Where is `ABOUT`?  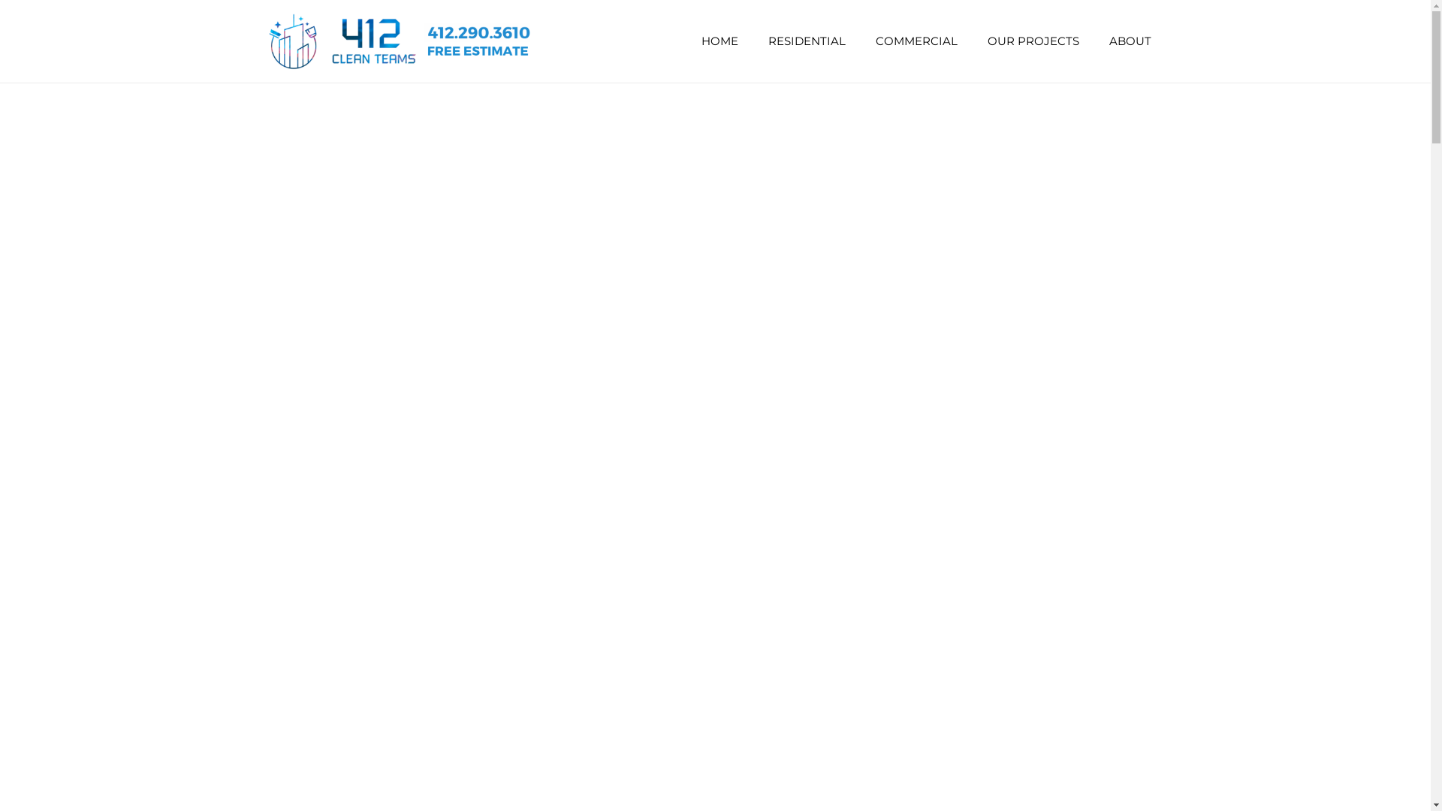
ABOUT is located at coordinates (1130, 41).